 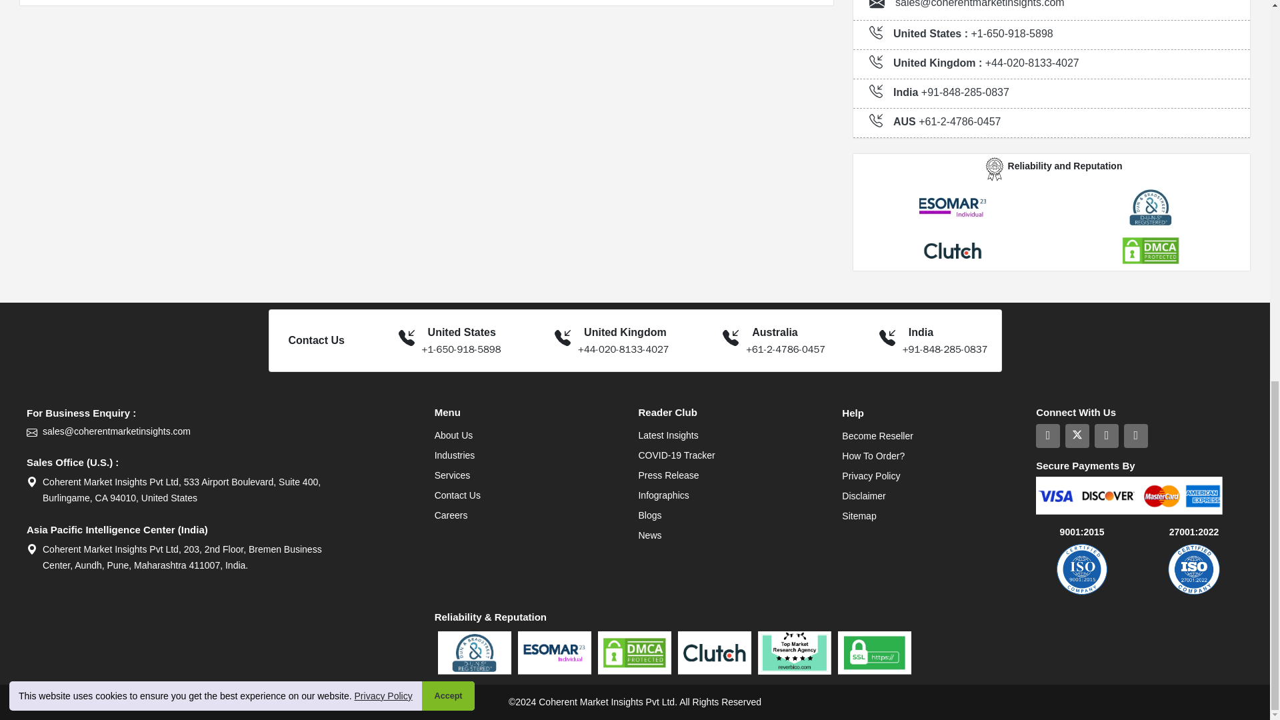 I want to click on Reliability and Reputation, so click(x=794, y=653).